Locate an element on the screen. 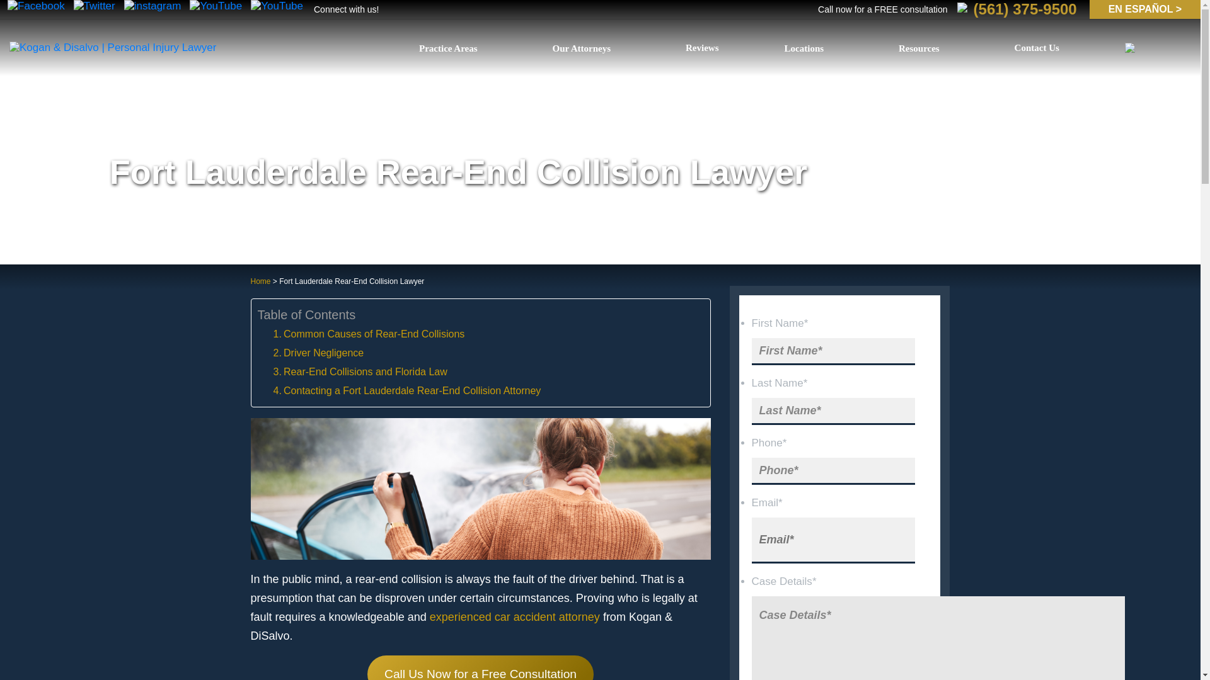 Image resolution: width=1210 pixels, height=680 pixels. Contacting a Fort Lauderdale Rear-End Collision Attorney is located at coordinates (407, 390).